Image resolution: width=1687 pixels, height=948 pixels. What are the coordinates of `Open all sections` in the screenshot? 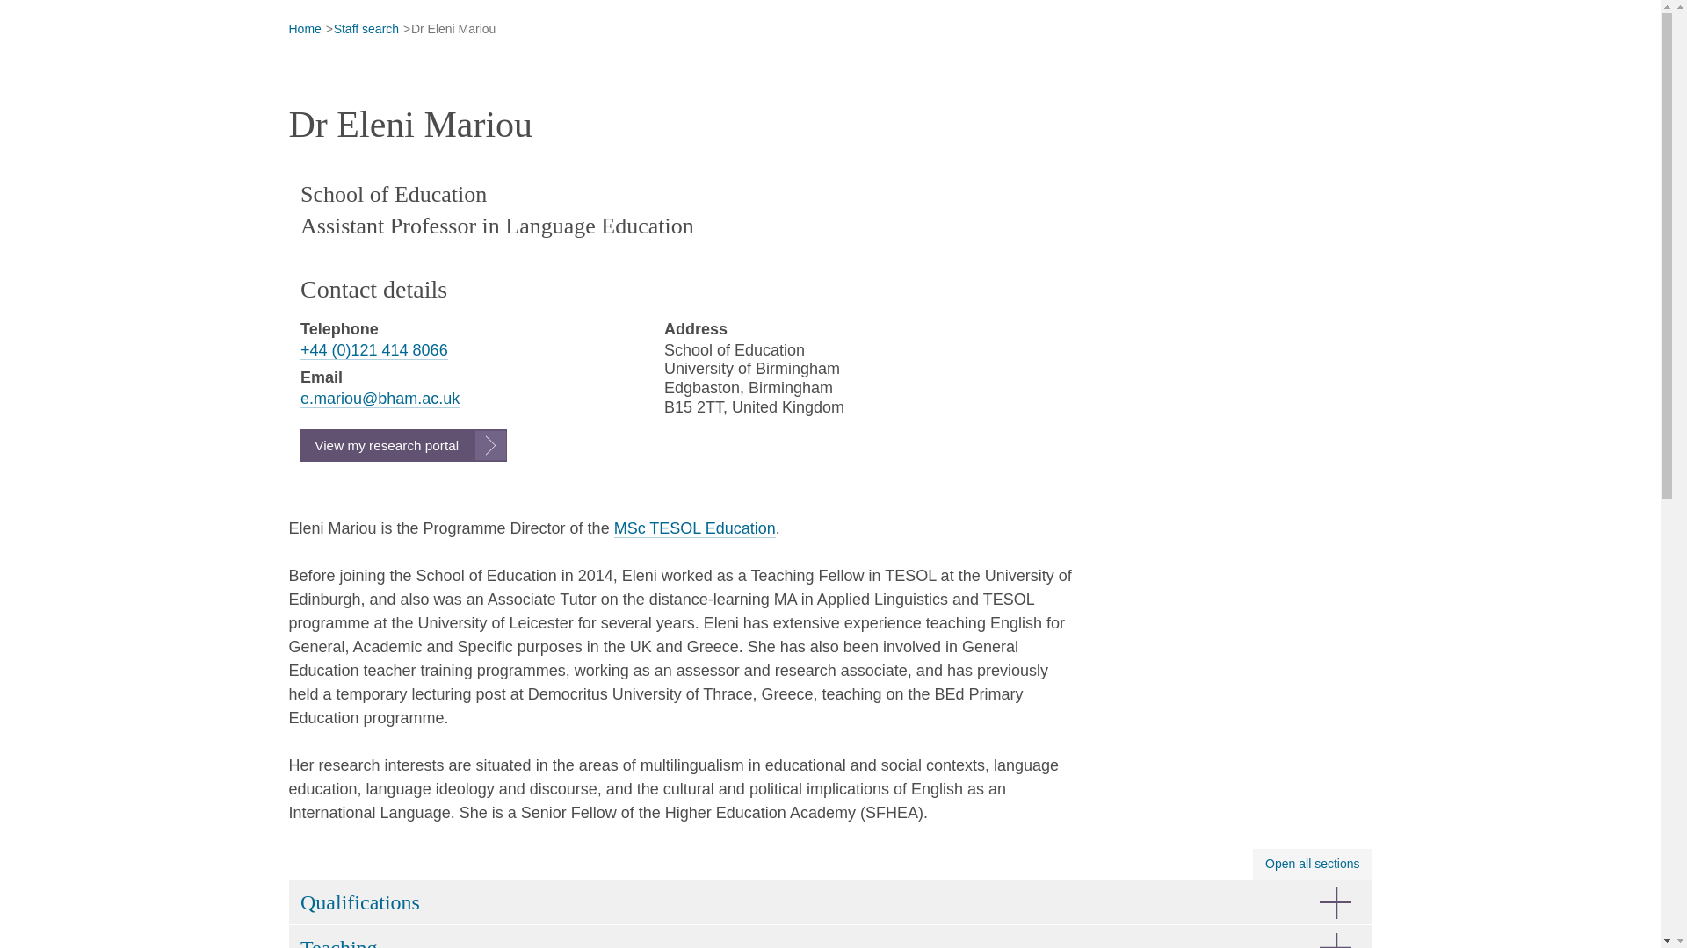 It's located at (1312, 864).